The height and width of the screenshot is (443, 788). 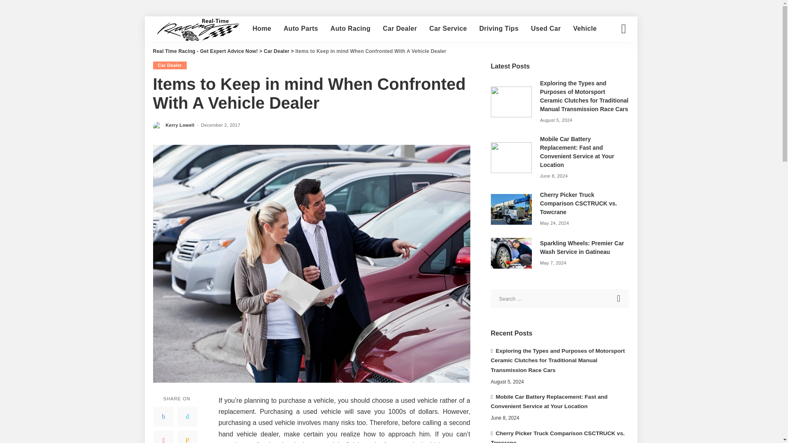 What do you see at coordinates (546, 29) in the screenshot?
I see `Used Car` at bounding box center [546, 29].